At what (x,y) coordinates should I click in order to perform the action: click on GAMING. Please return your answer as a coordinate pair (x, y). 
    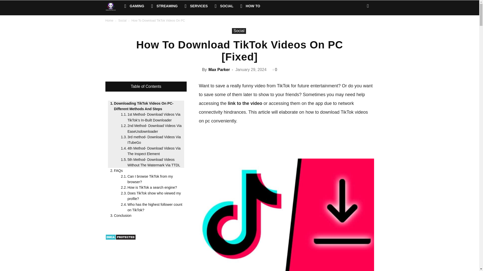
    Looking at the image, I should click on (134, 6).